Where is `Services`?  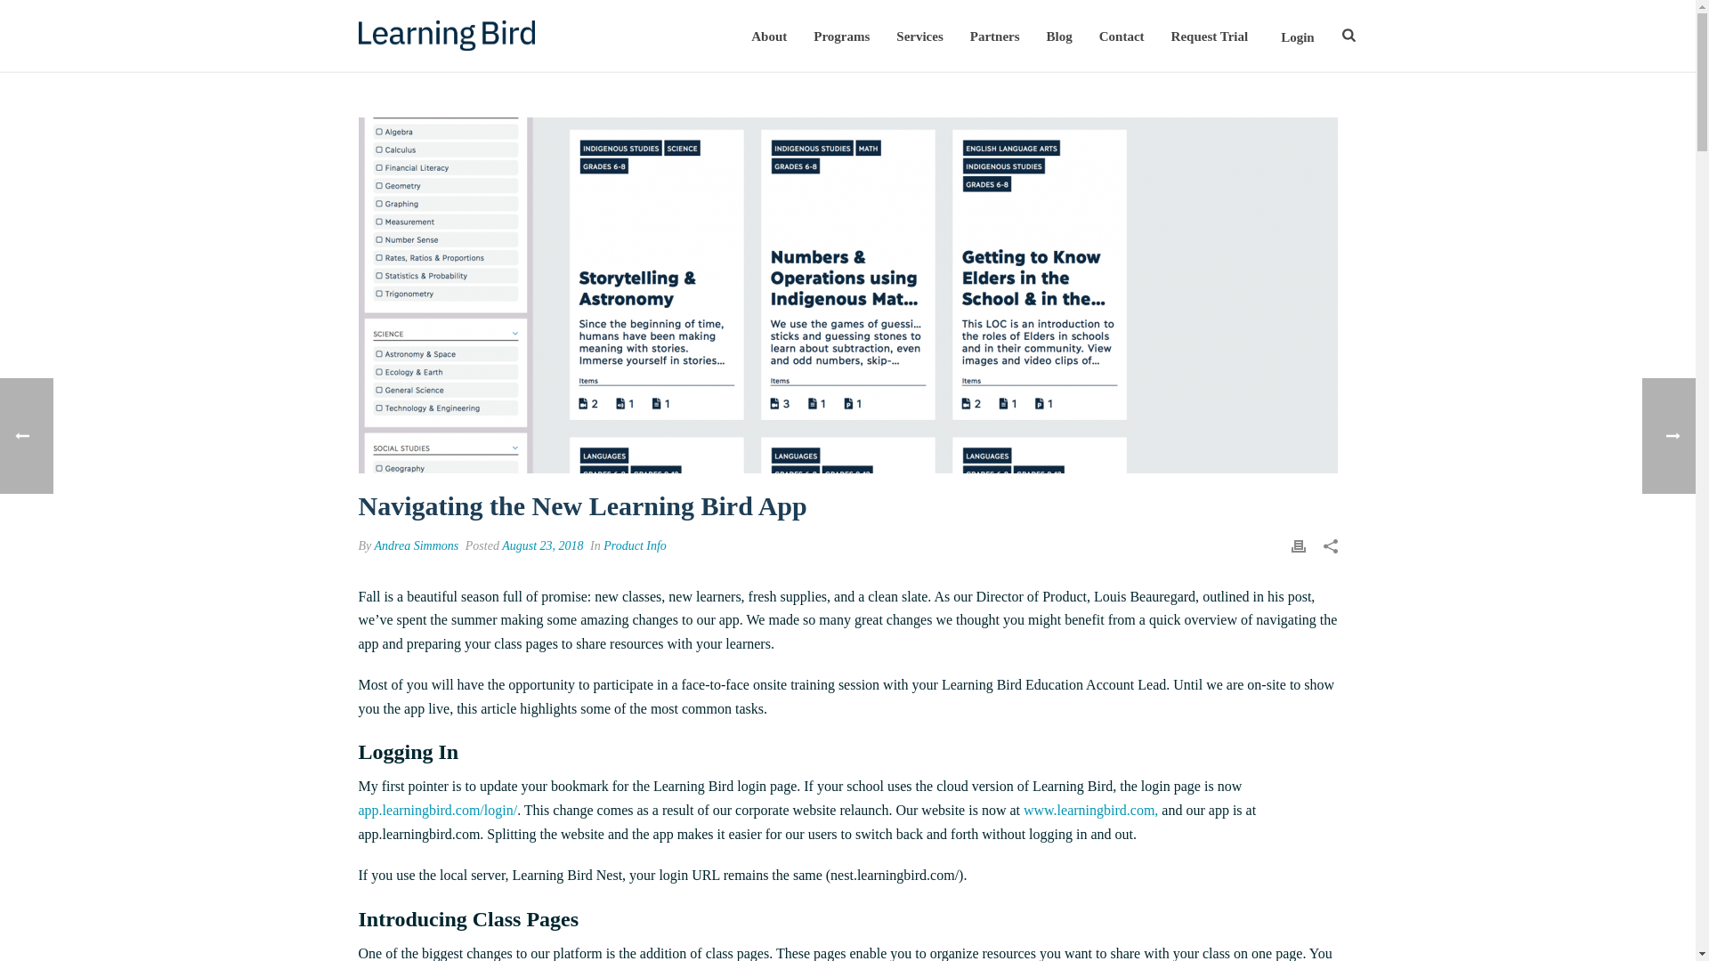
Services is located at coordinates (919, 36).